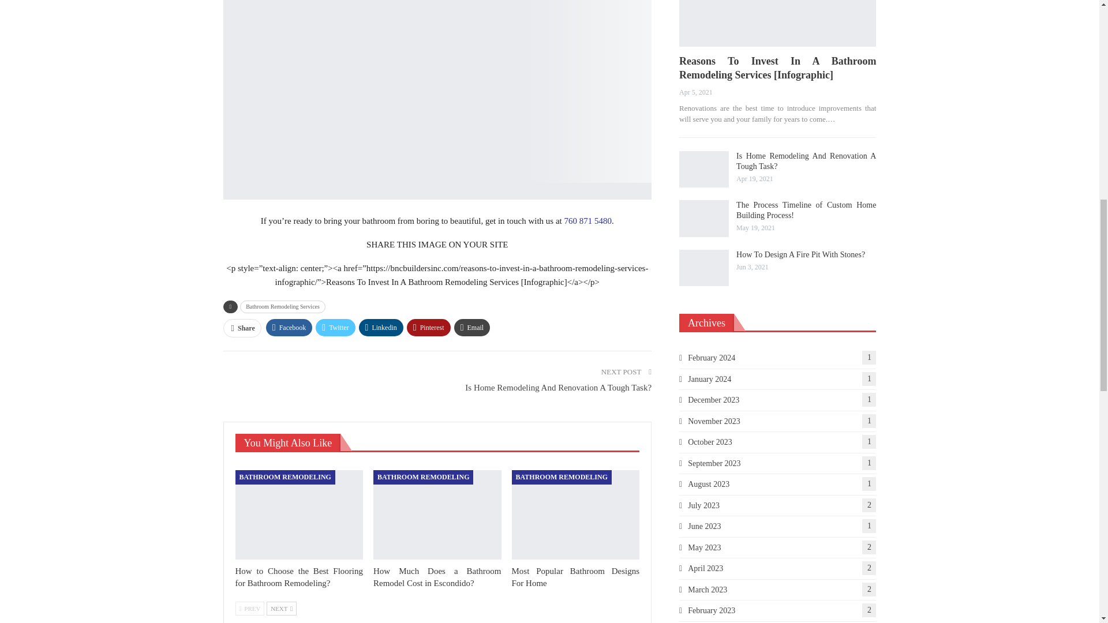 This screenshot has height=623, width=1108. Describe the element at coordinates (282, 609) in the screenshot. I see `Next` at that location.